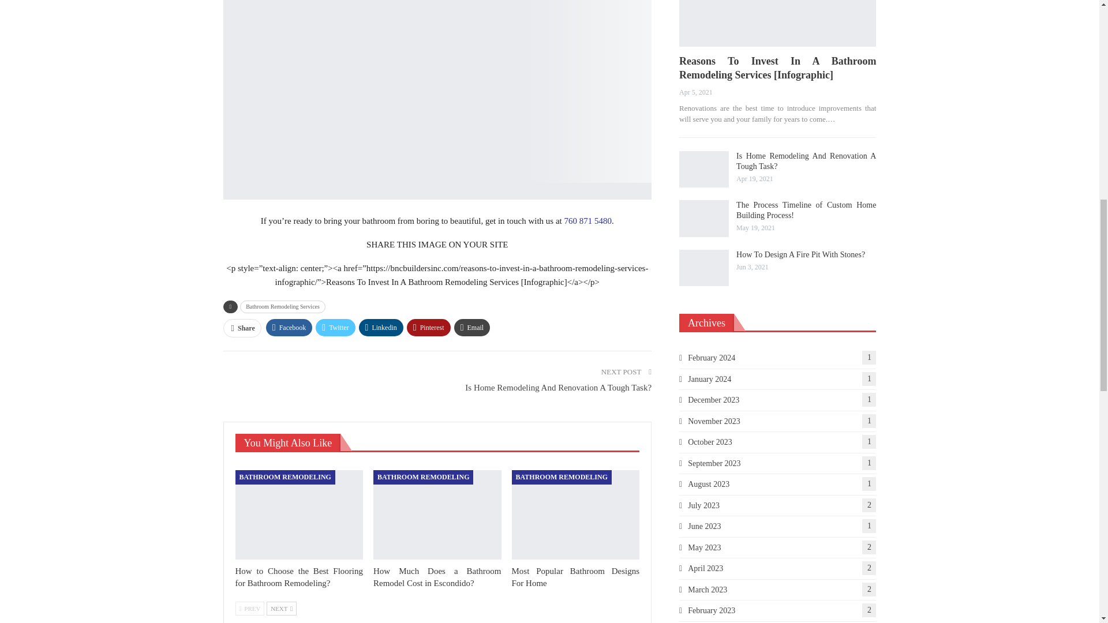 This screenshot has height=623, width=1108. Describe the element at coordinates (282, 609) in the screenshot. I see `Next` at that location.